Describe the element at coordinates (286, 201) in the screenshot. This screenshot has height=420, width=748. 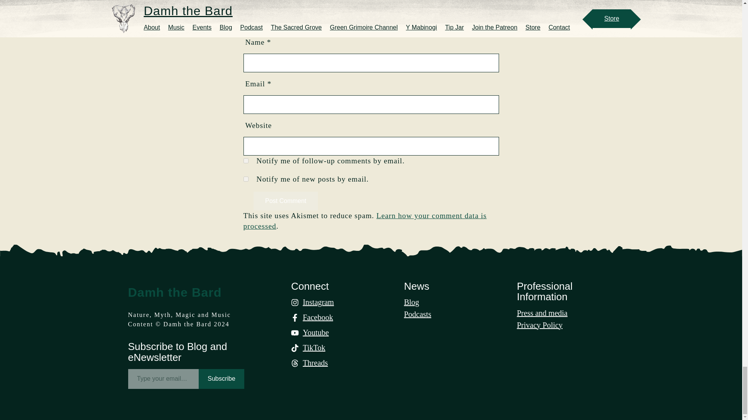
I see `Post Comment` at that location.